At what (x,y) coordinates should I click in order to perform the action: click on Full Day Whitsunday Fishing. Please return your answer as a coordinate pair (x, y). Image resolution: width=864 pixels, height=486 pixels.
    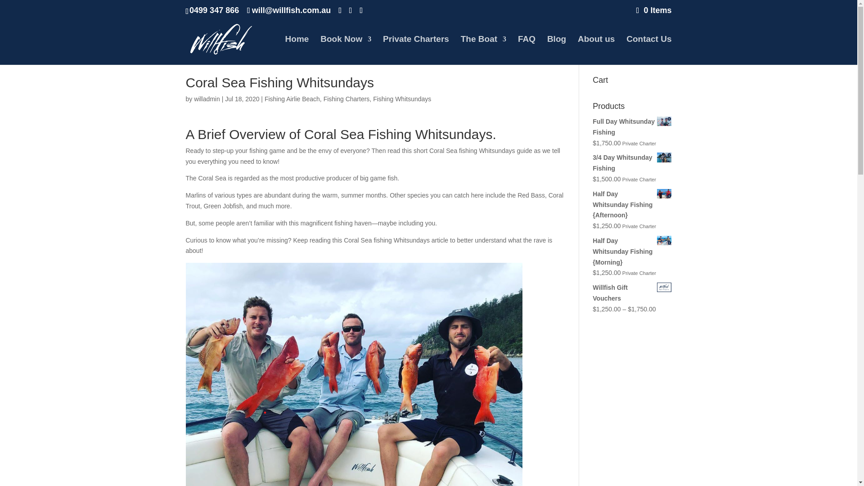
    Looking at the image, I should click on (632, 127).